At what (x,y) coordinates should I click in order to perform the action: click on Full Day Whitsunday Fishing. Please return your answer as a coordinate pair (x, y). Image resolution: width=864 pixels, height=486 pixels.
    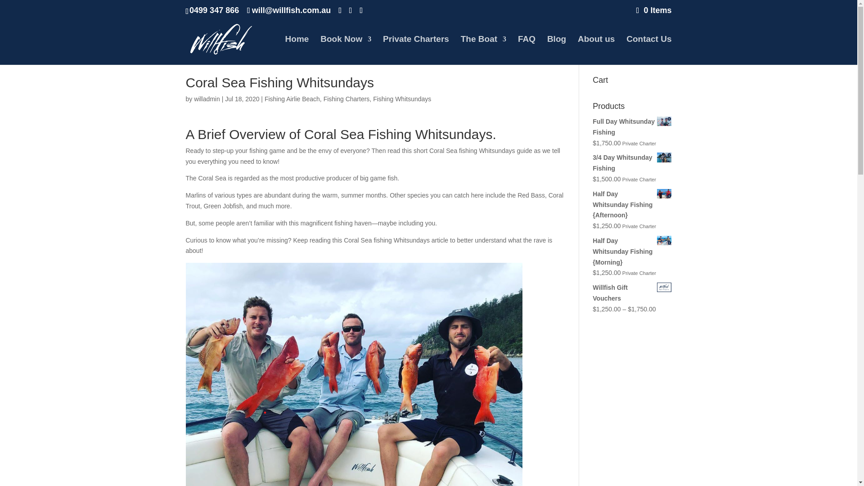
    Looking at the image, I should click on (632, 127).